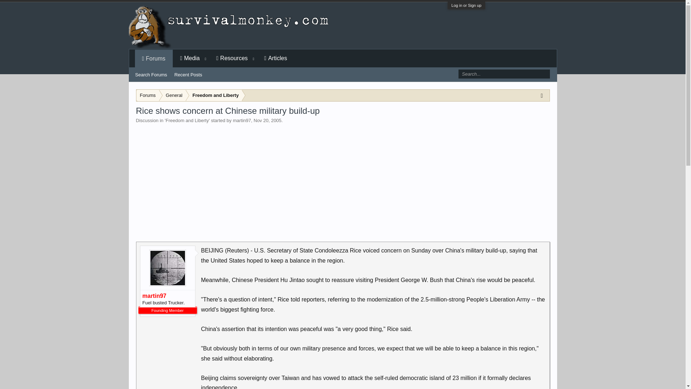 The image size is (691, 389). Describe the element at coordinates (466, 5) in the screenshot. I see `Log in or Sign up` at that location.